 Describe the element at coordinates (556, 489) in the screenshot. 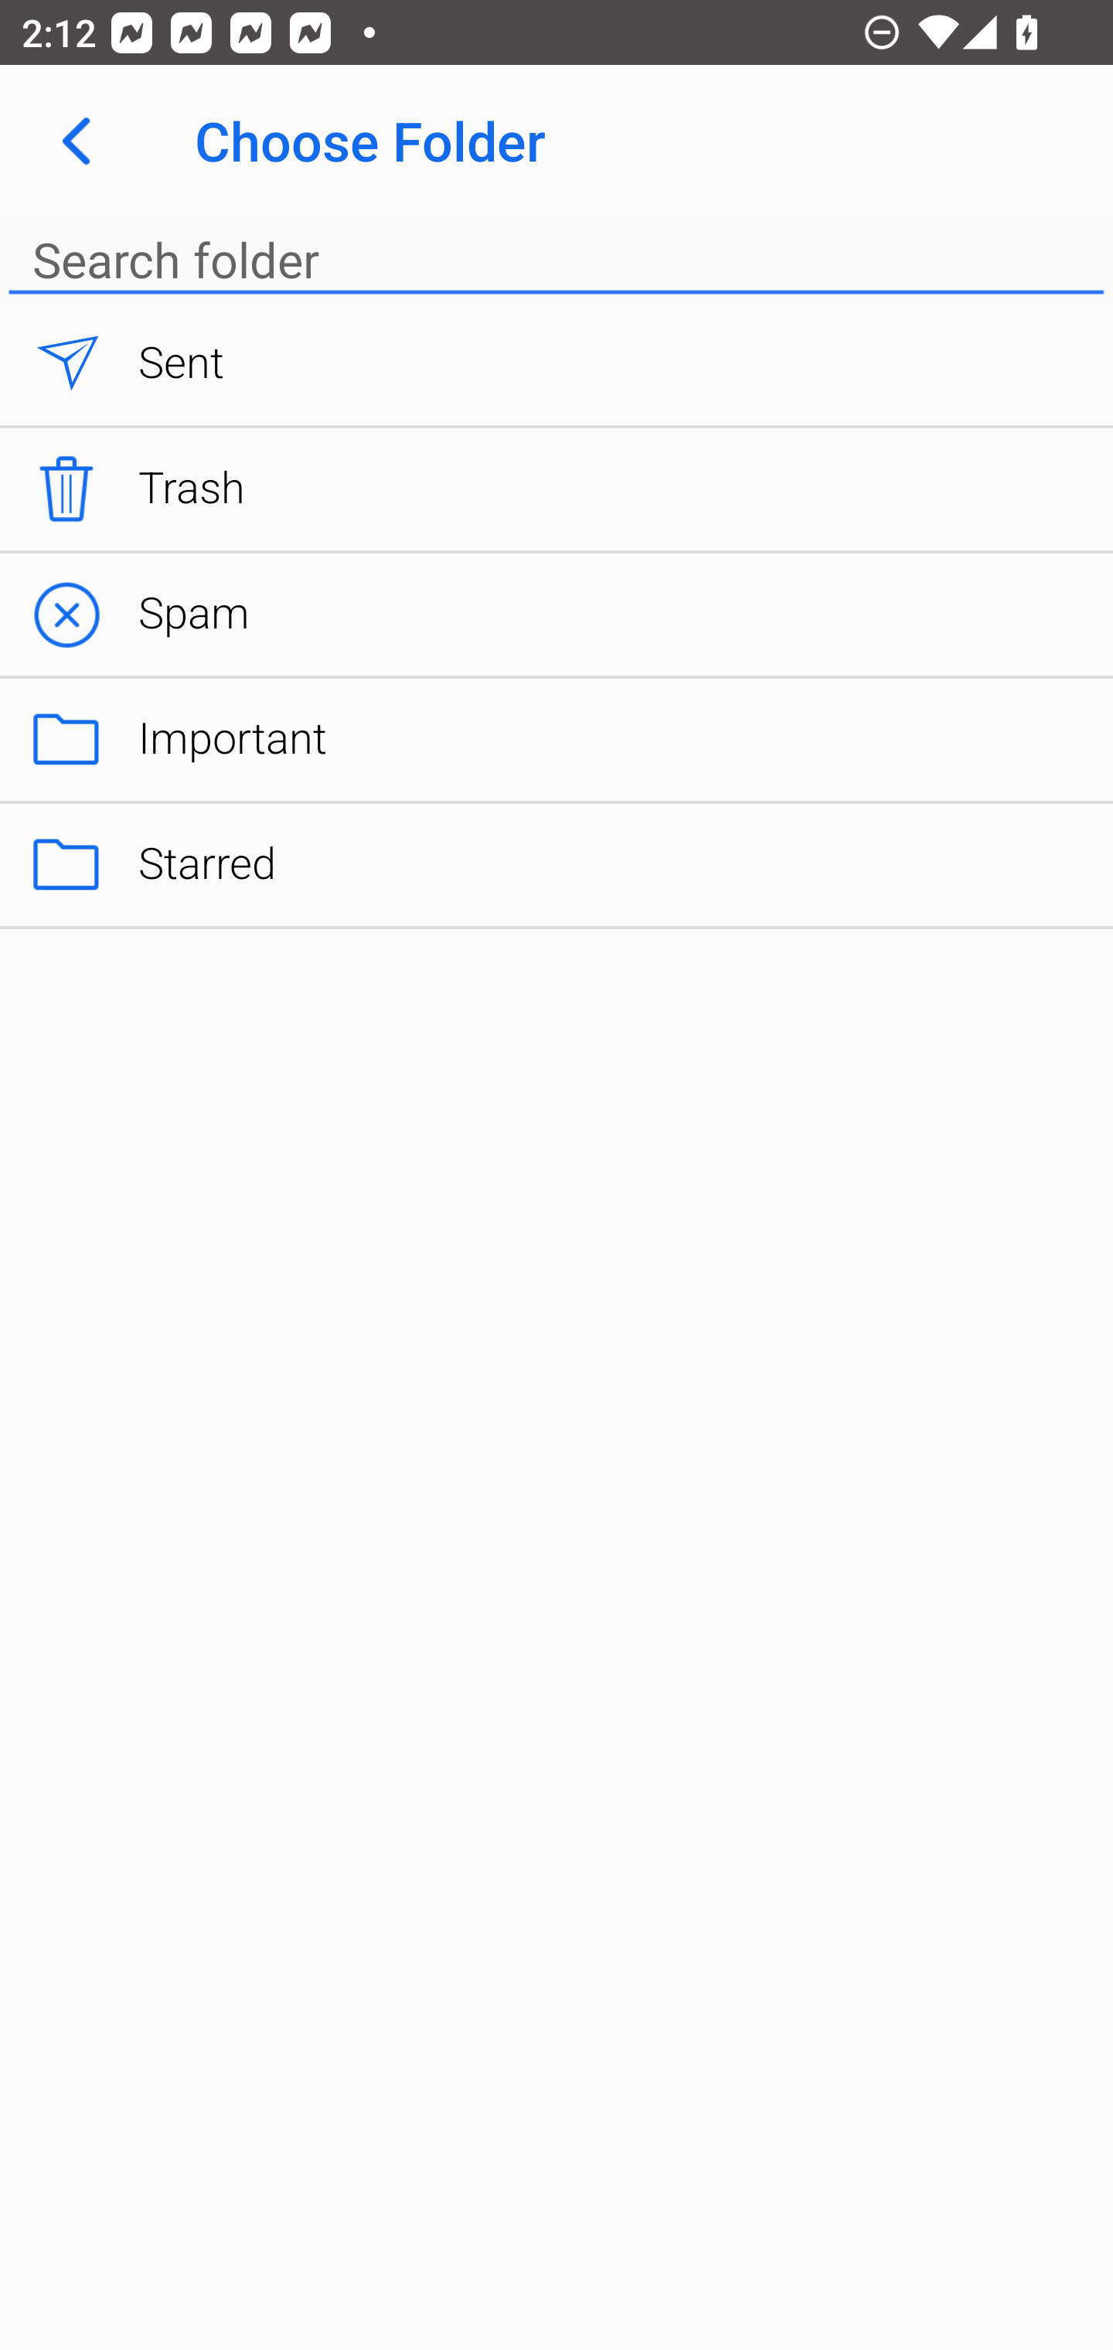

I see `Trash` at that location.